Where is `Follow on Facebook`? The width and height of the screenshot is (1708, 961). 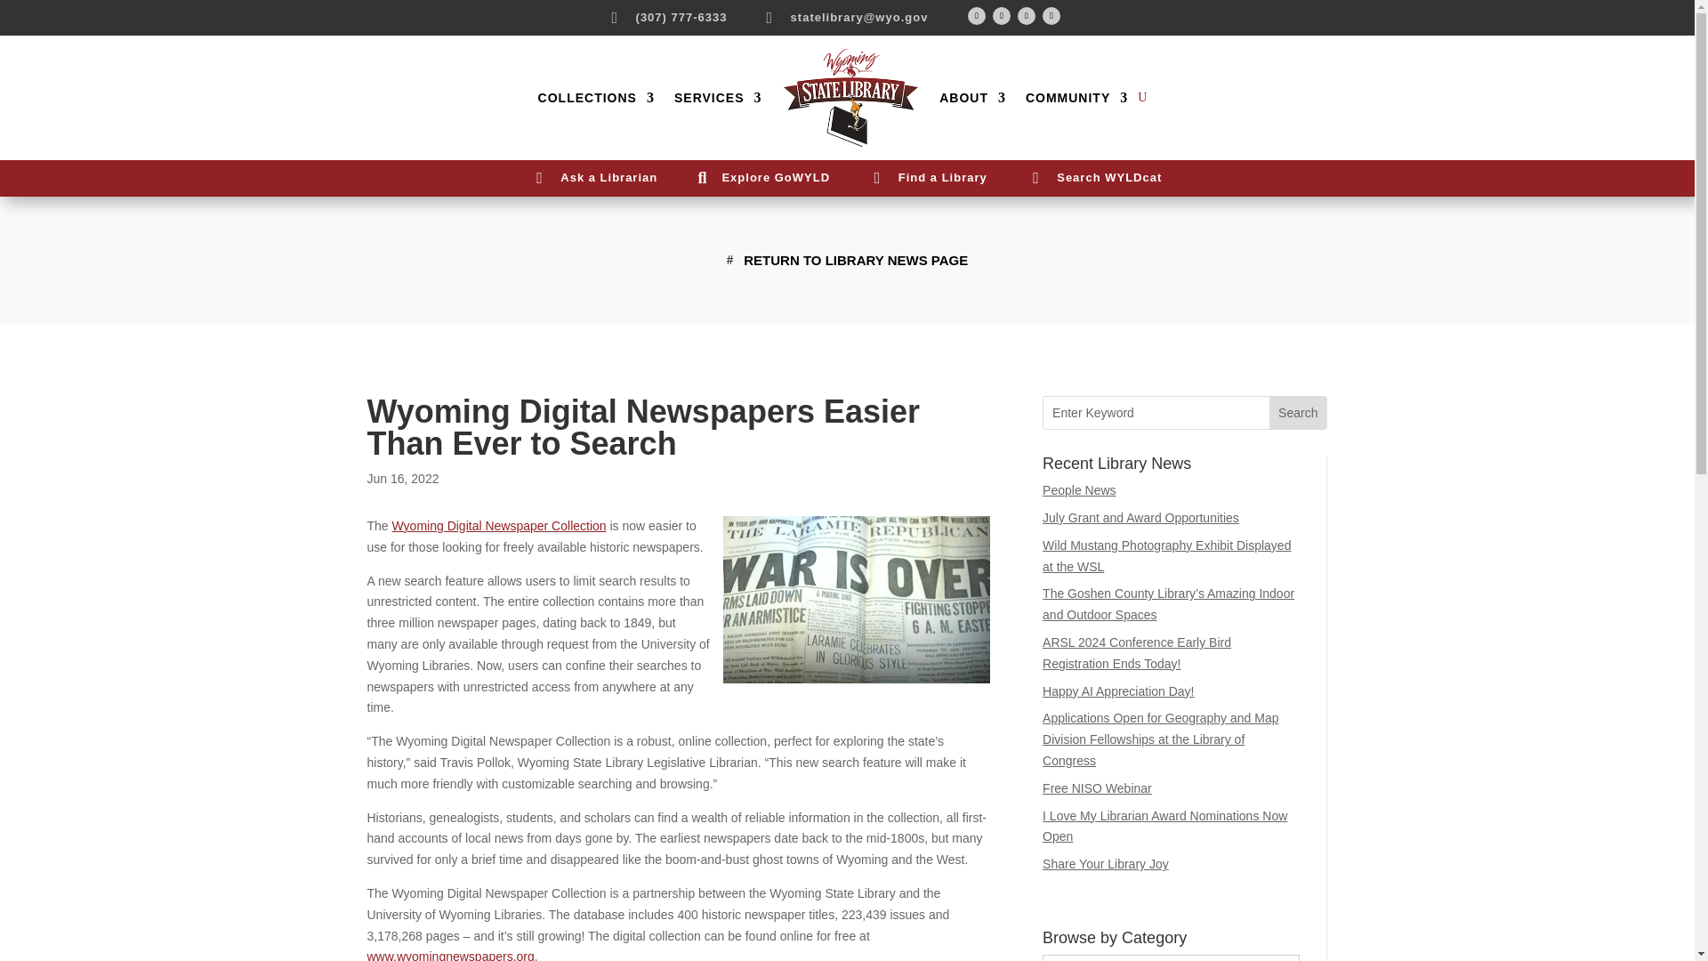 Follow on Facebook is located at coordinates (977, 16).